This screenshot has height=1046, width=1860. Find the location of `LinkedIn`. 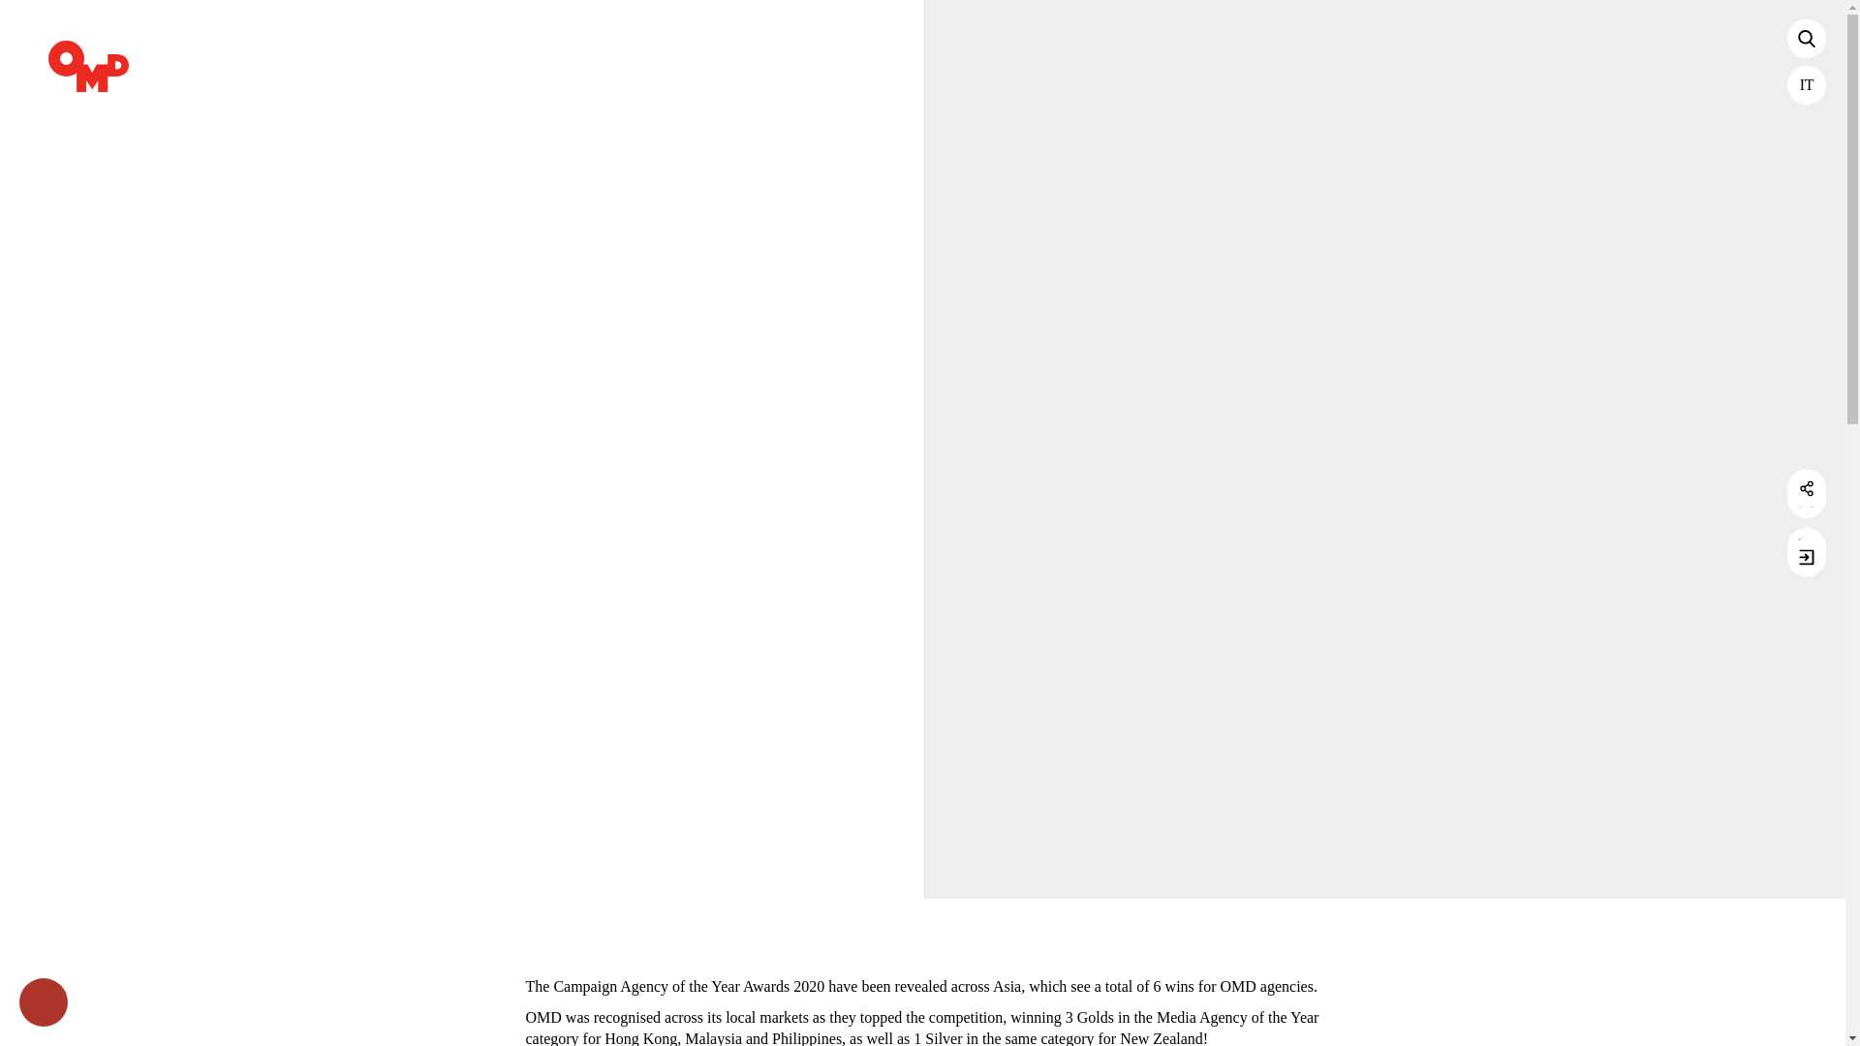

LinkedIn is located at coordinates (1807, 547).